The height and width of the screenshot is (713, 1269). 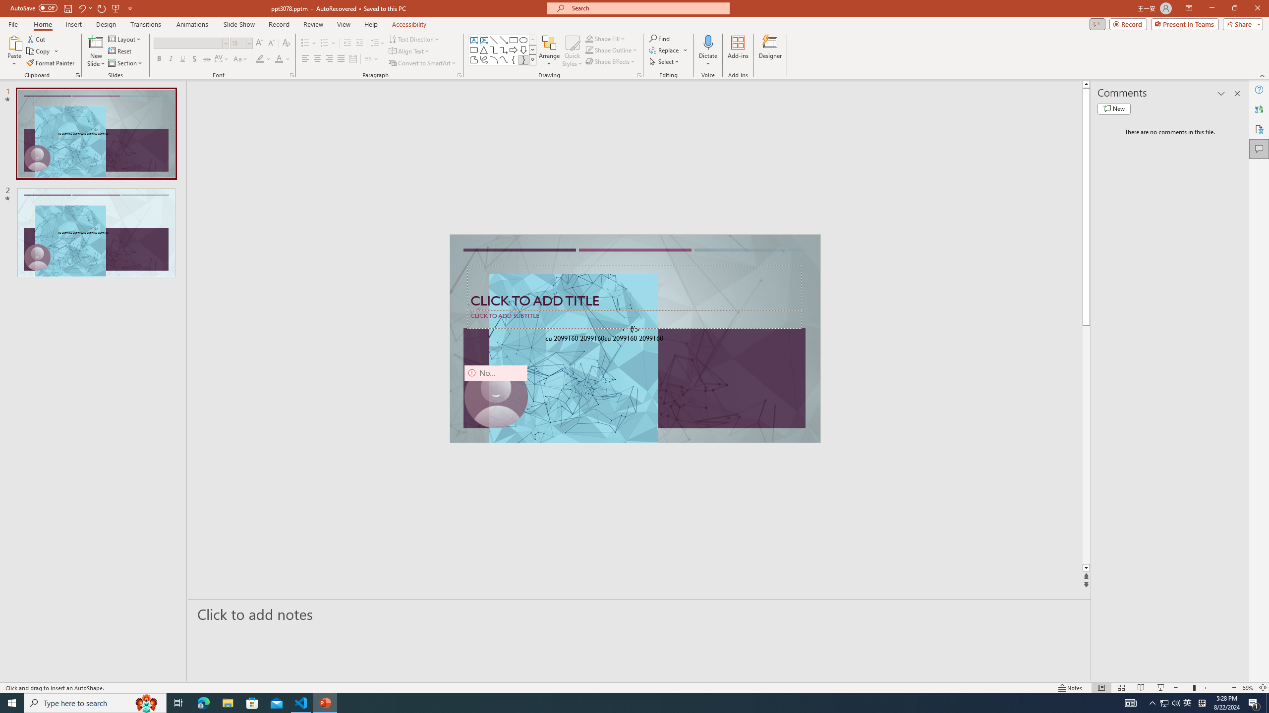 I want to click on Align Right, so click(x=329, y=59).